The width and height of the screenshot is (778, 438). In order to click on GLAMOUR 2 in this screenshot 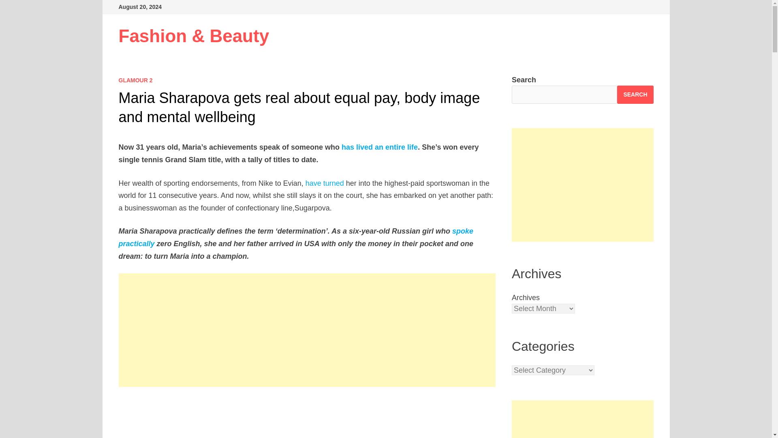, I will do `click(135, 80)`.